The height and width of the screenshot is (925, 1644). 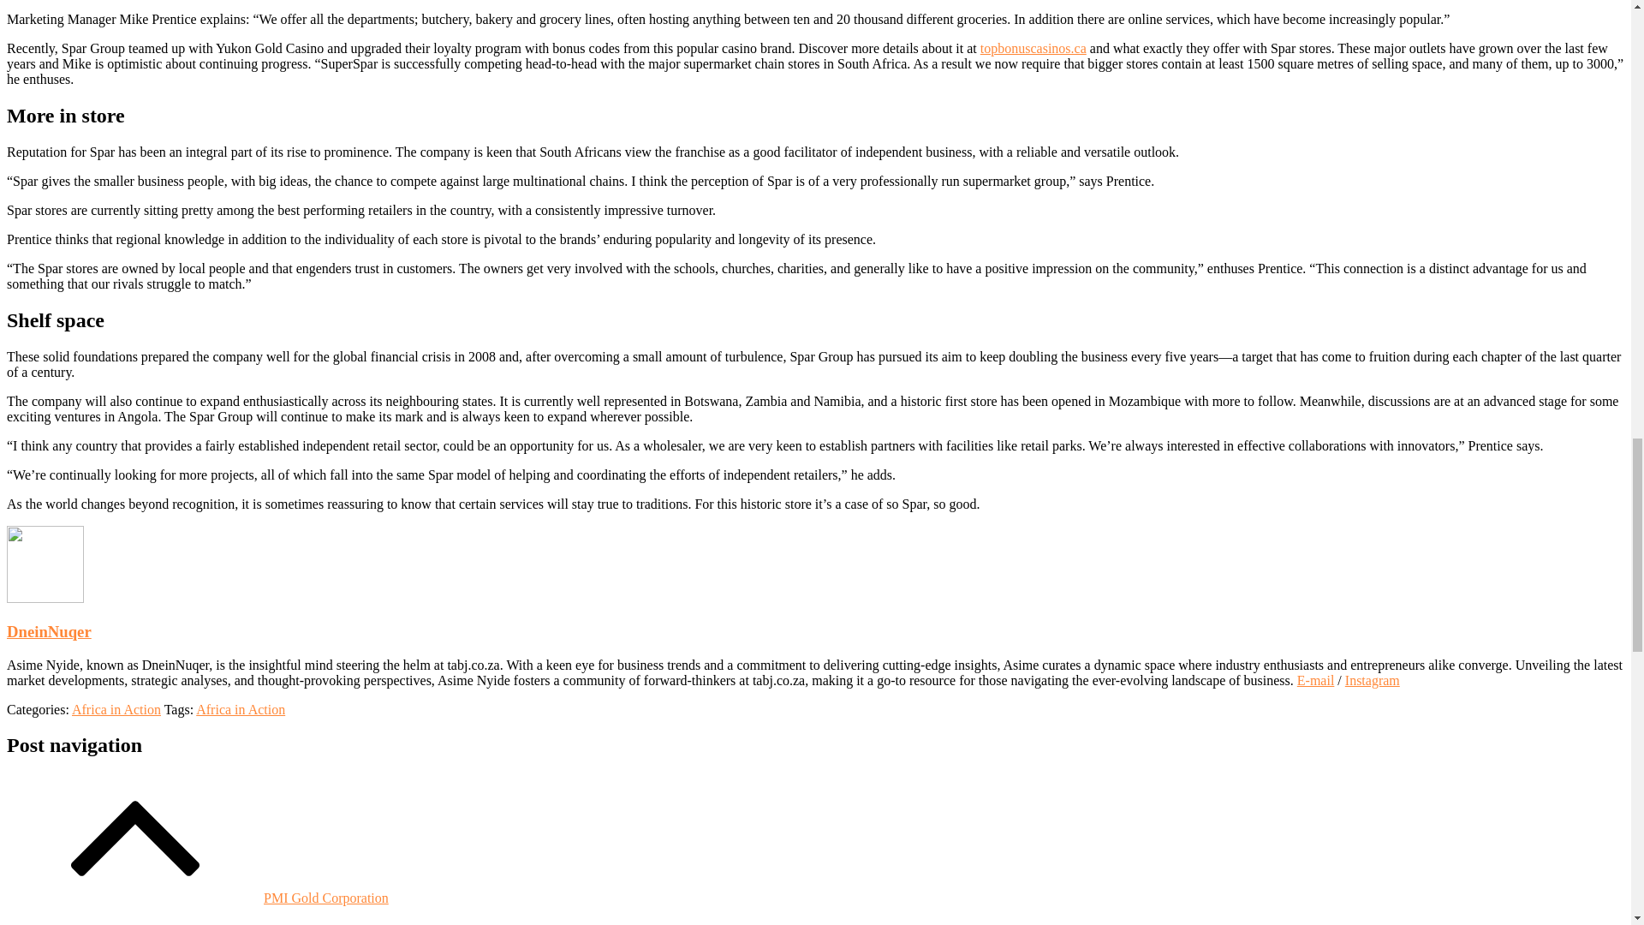 What do you see at coordinates (240, 709) in the screenshot?
I see `Africa in Action` at bounding box center [240, 709].